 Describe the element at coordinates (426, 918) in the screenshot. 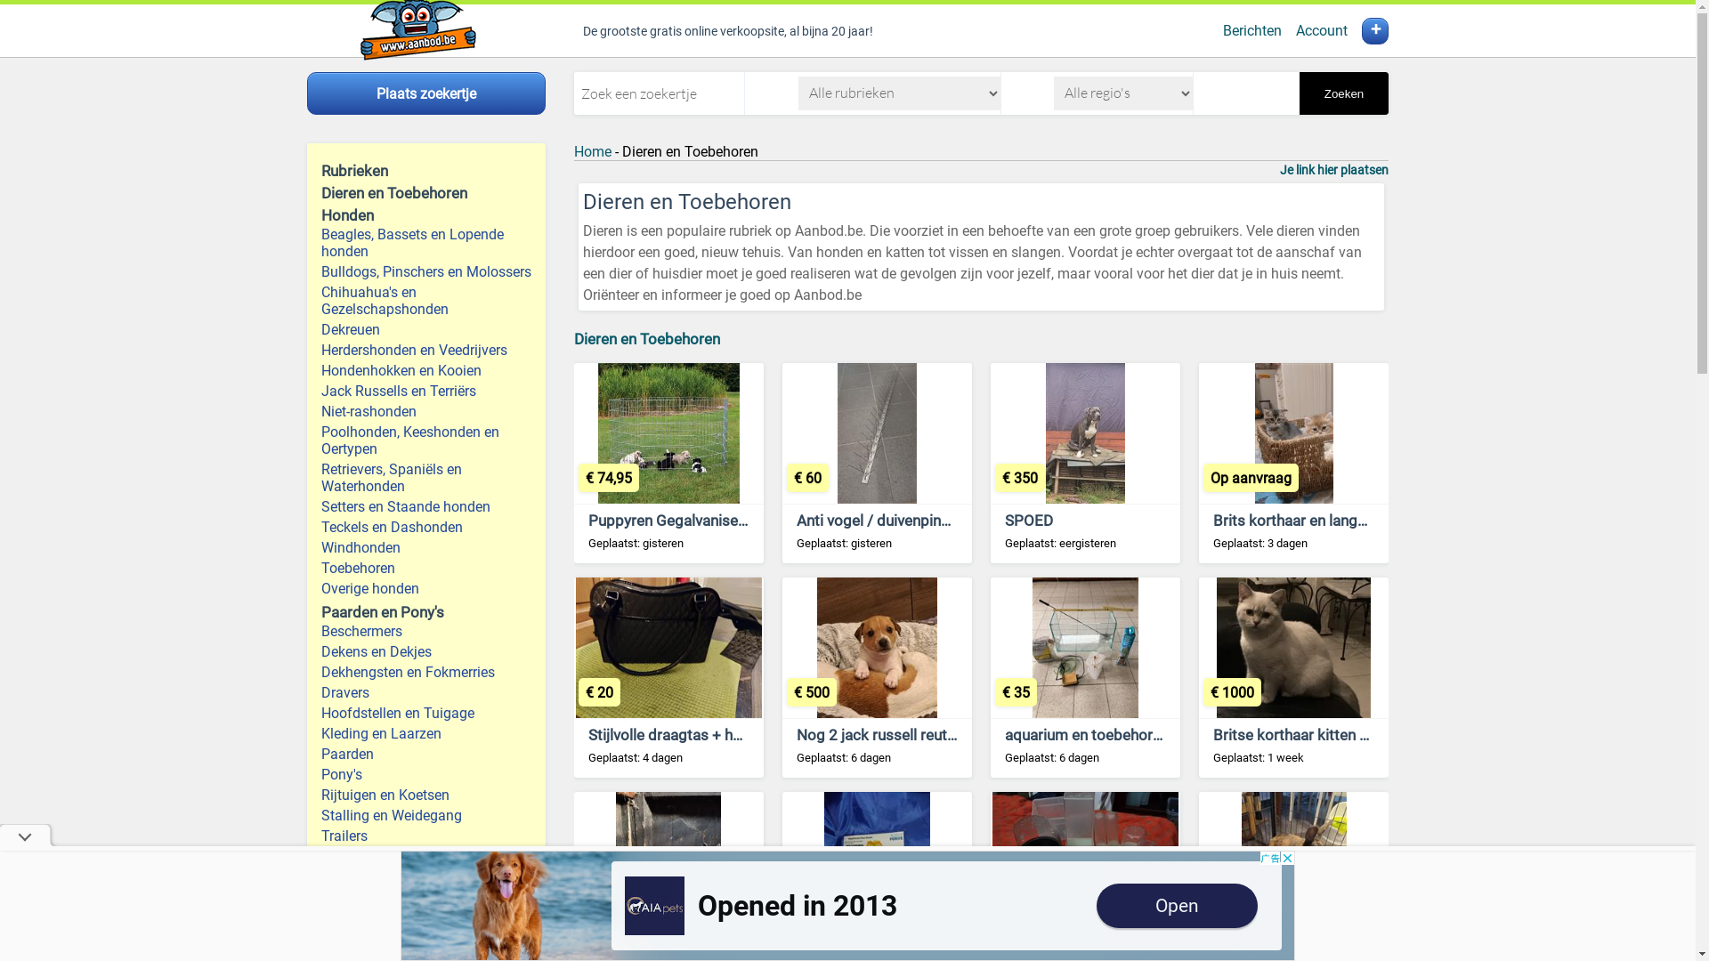

I see `Zadels` at that location.